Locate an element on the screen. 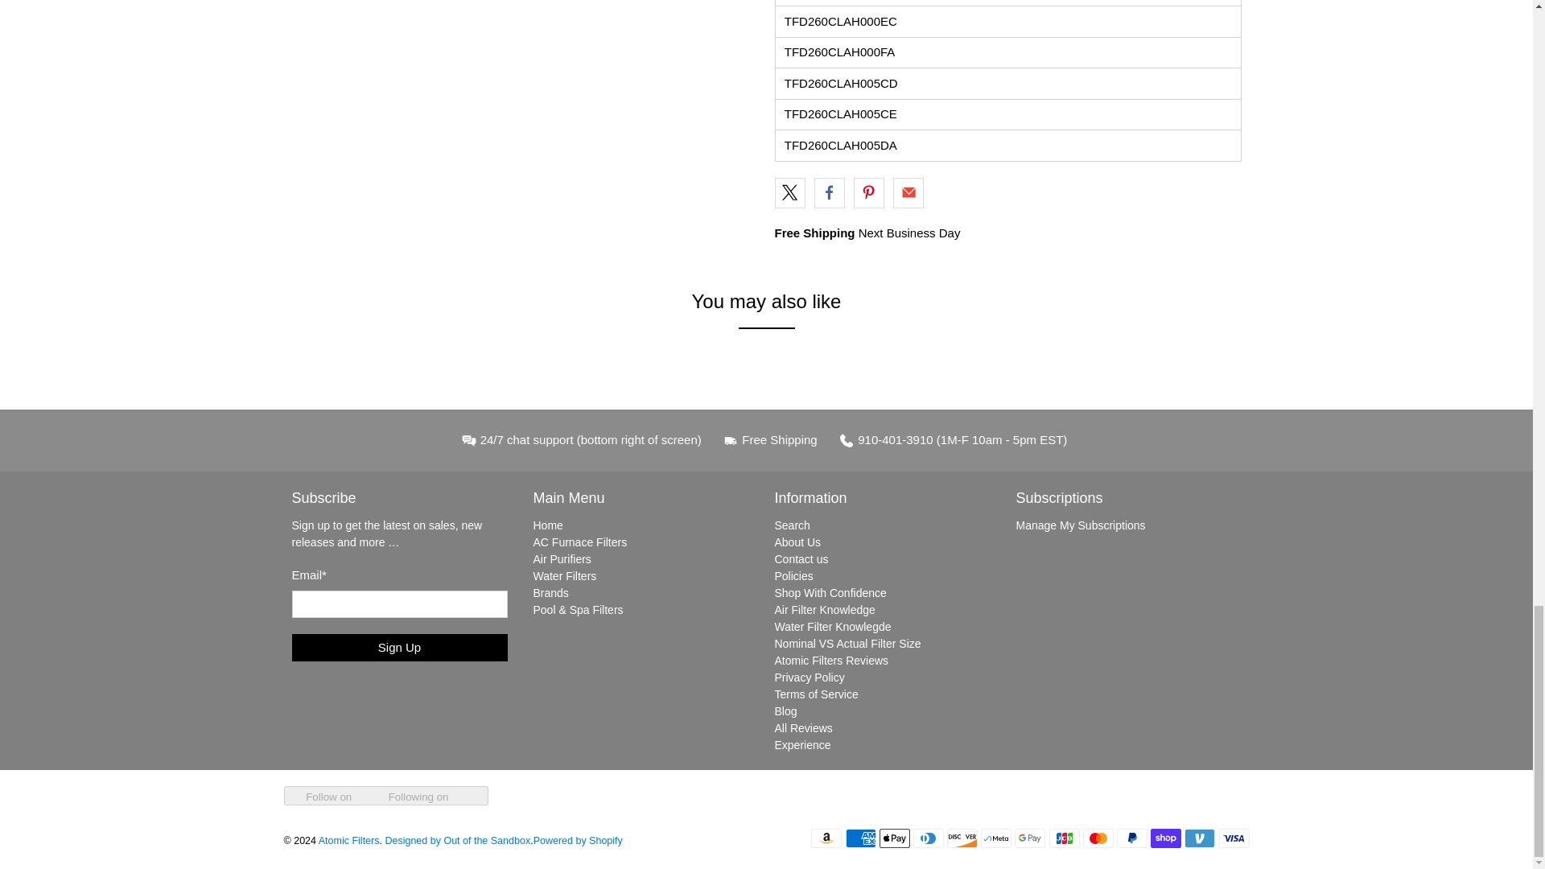 This screenshot has width=1545, height=869. Amazon is located at coordinates (826, 838).